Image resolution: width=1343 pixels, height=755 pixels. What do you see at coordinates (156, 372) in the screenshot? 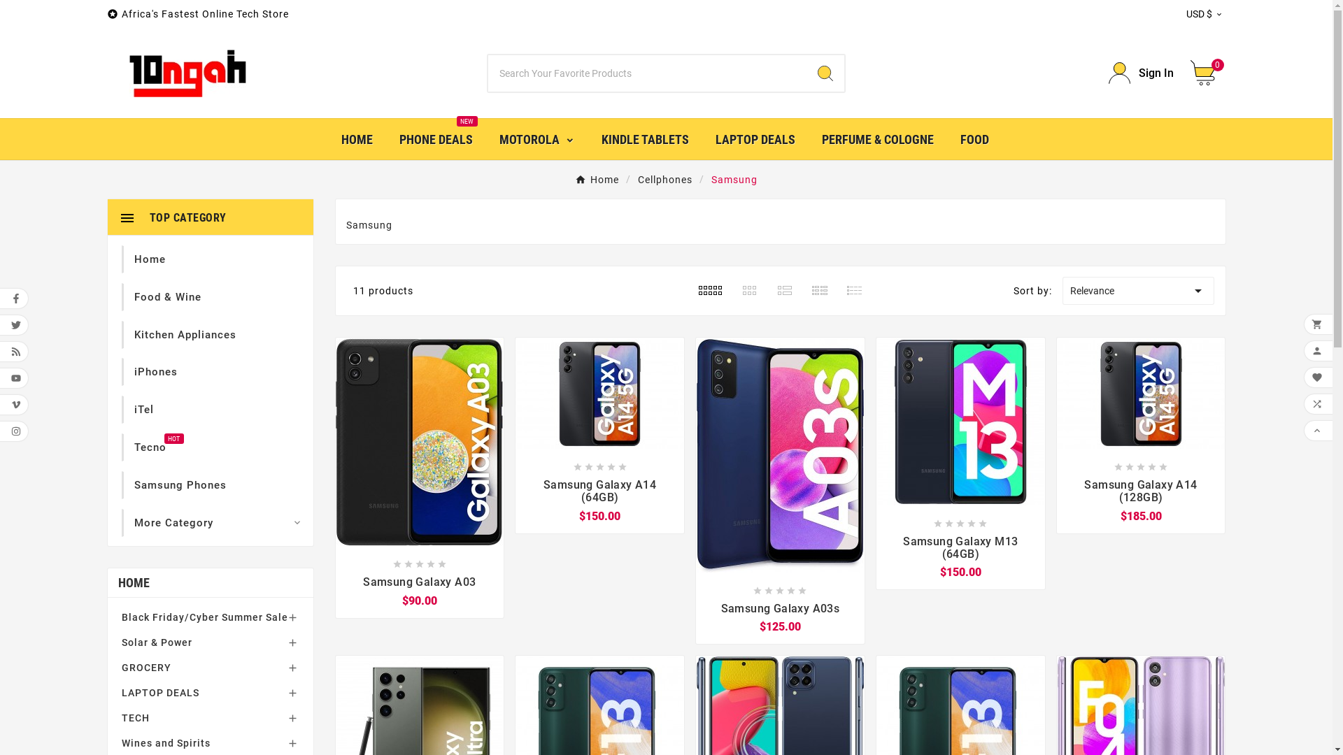
I see `iPhones` at bounding box center [156, 372].